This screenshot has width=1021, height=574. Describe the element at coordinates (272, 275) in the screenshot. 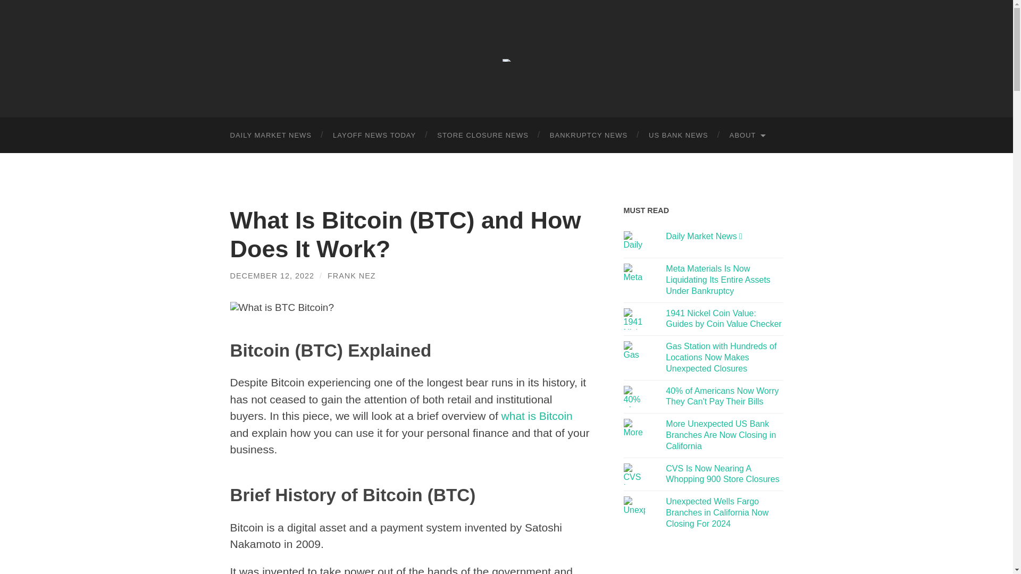

I see `DECEMBER 12, 2022` at that location.